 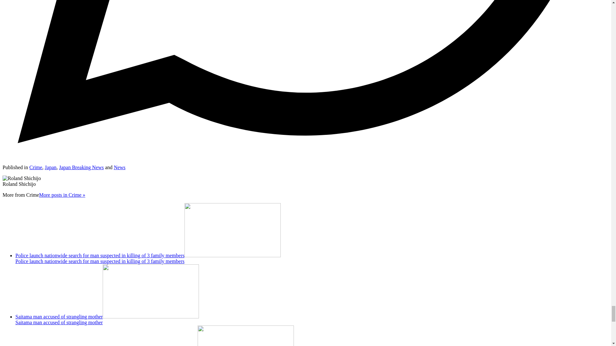 I want to click on View all posts in Crime, so click(x=36, y=167).